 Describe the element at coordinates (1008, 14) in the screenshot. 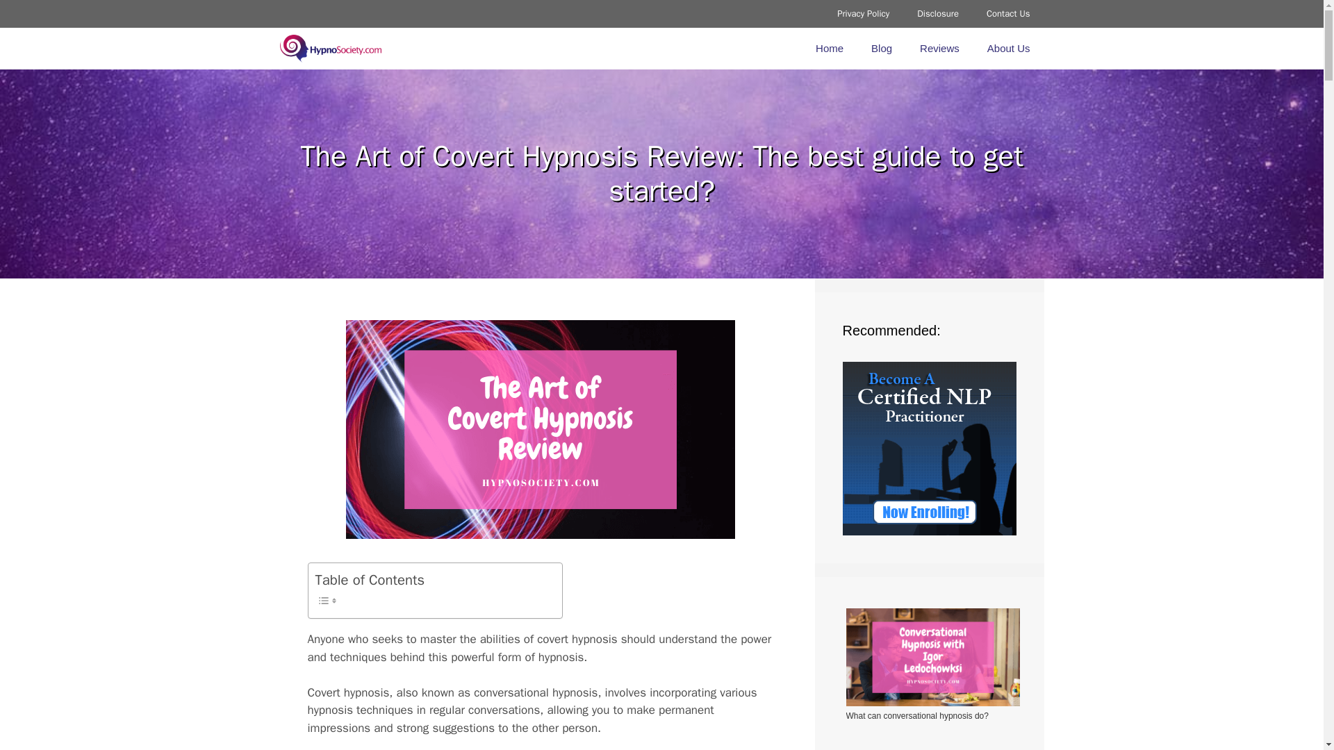

I see `Contact Us` at that location.